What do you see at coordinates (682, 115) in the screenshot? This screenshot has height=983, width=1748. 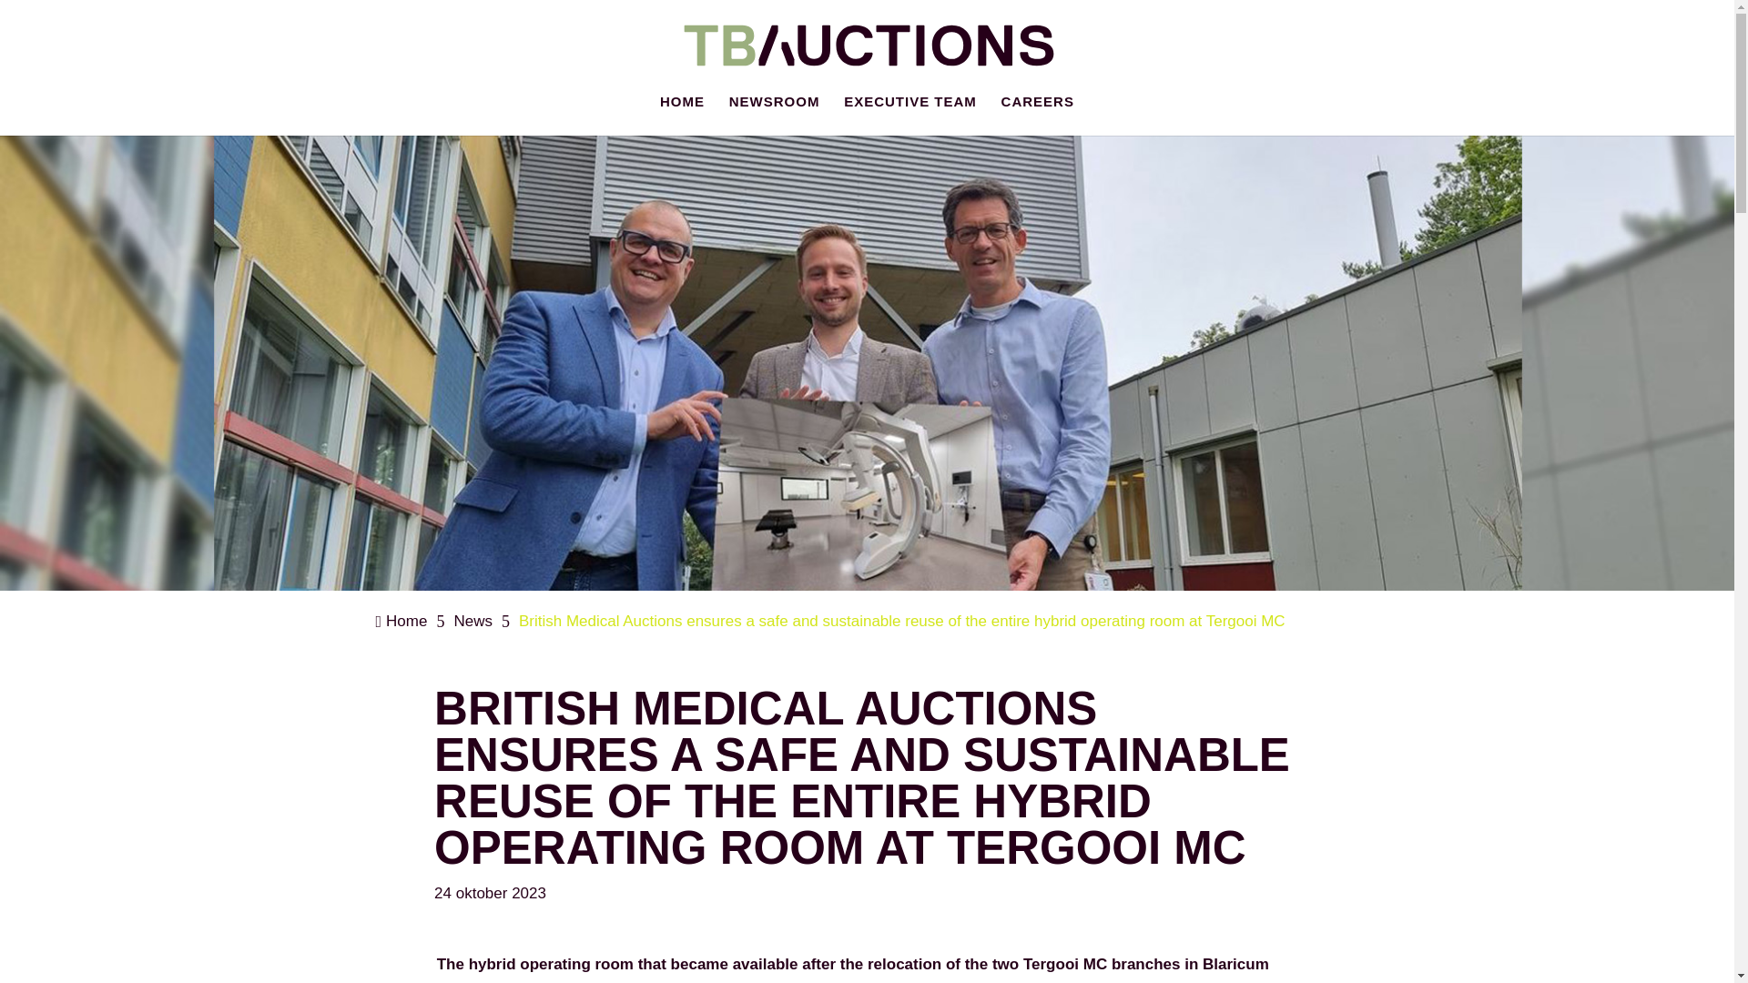 I see `HOME` at bounding box center [682, 115].